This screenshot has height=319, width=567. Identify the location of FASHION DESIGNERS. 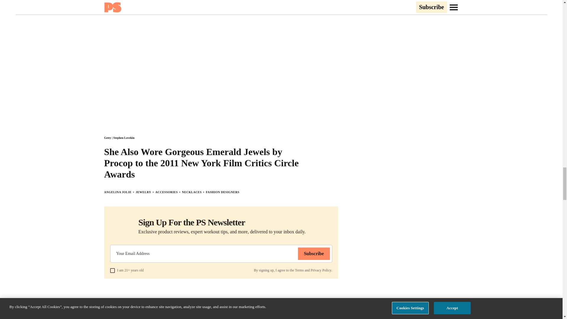
(222, 192).